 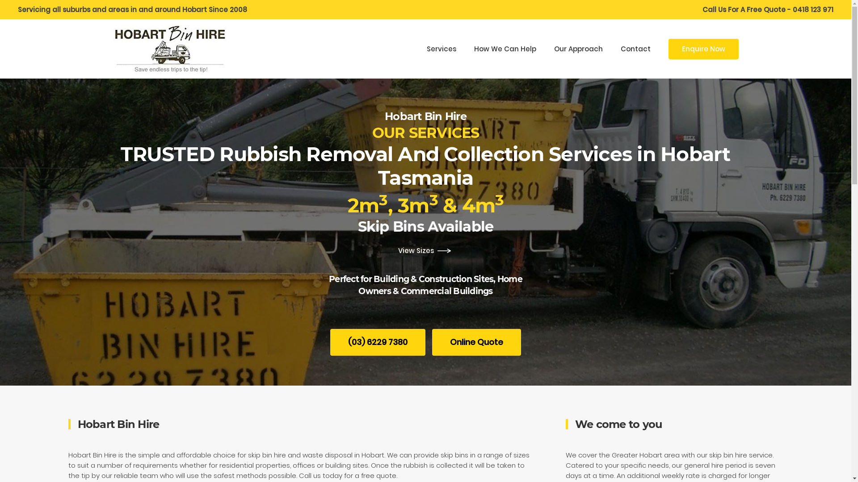 What do you see at coordinates (441, 49) in the screenshot?
I see `Services` at bounding box center [441, 49].